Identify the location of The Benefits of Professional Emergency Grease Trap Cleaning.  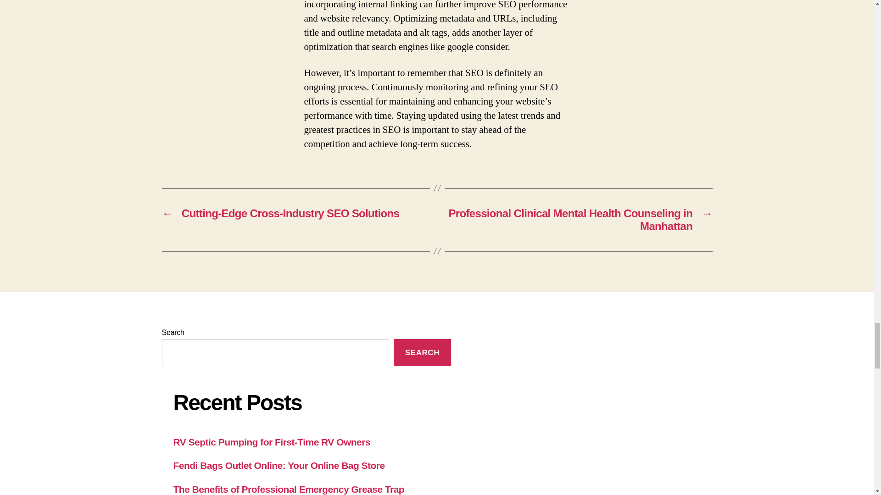
(289, 489).